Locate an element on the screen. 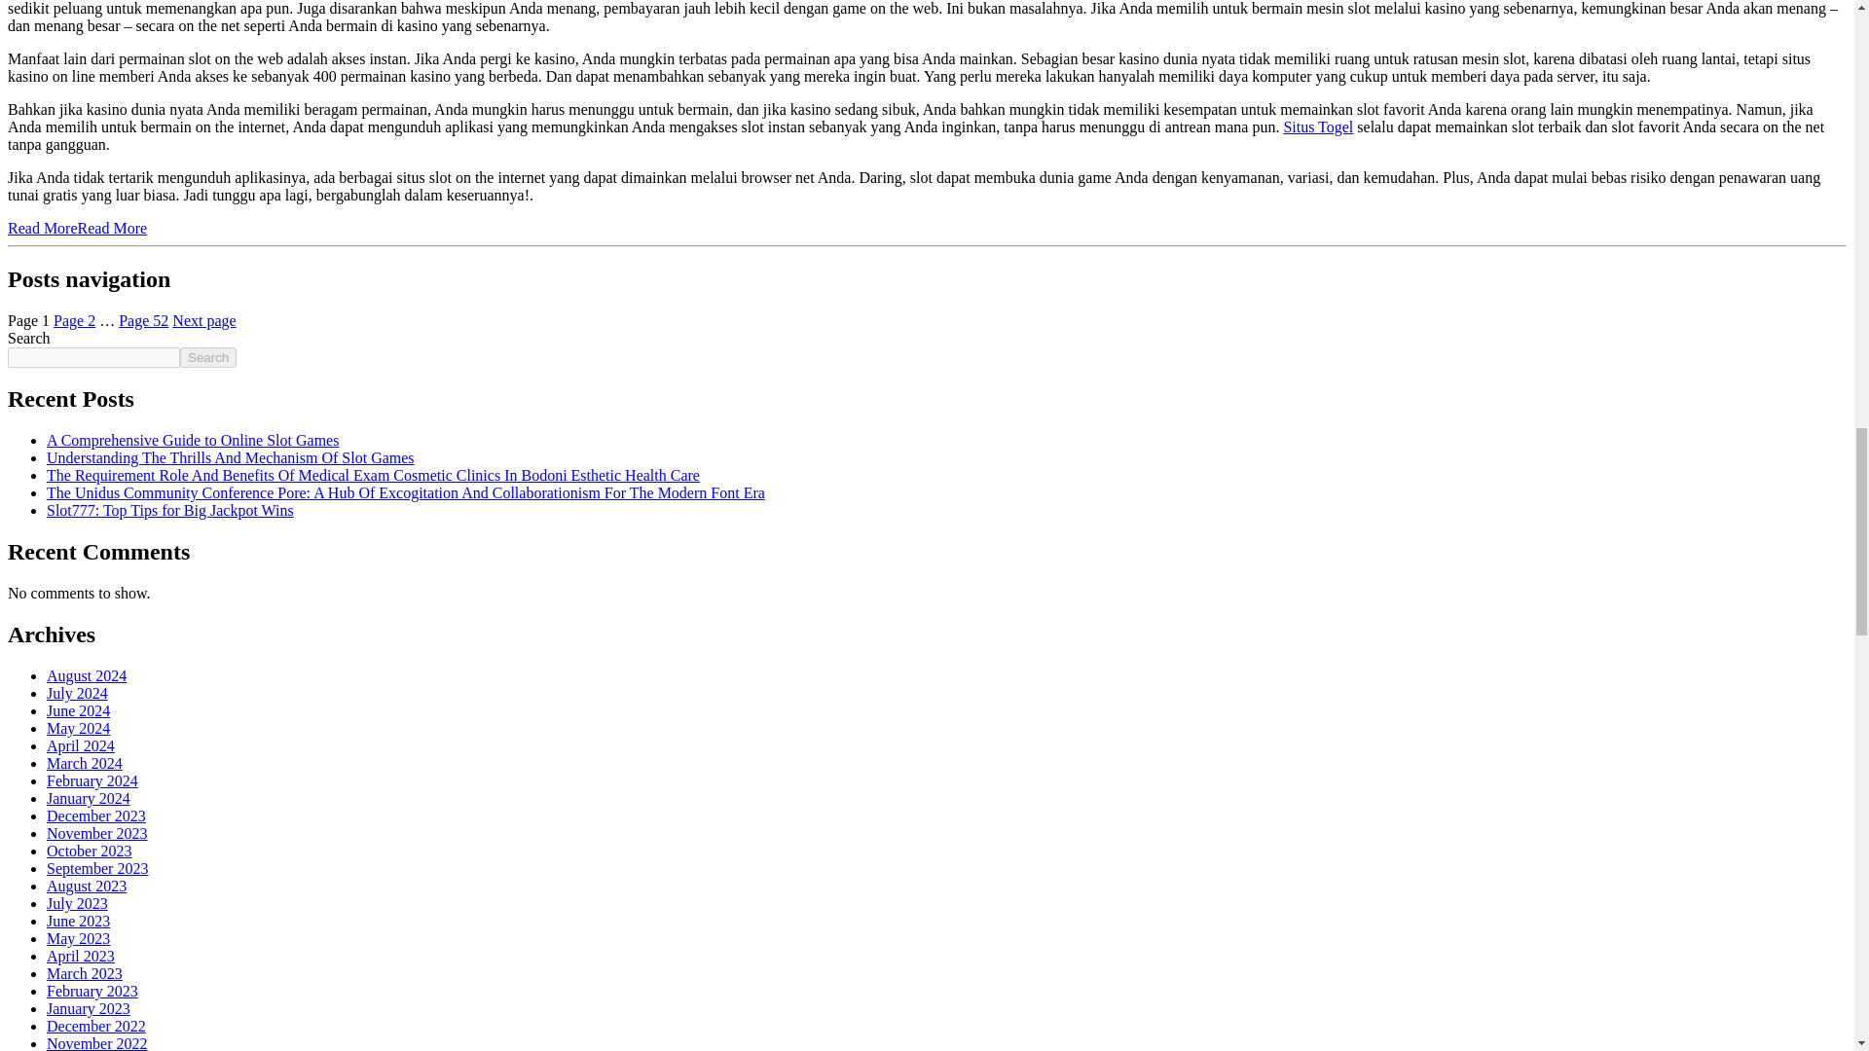 The width and height of the screenshot is (1869, 1051). Slot777: Top Tips for Big Jackpot Wins is located at coordinates (169, 510).